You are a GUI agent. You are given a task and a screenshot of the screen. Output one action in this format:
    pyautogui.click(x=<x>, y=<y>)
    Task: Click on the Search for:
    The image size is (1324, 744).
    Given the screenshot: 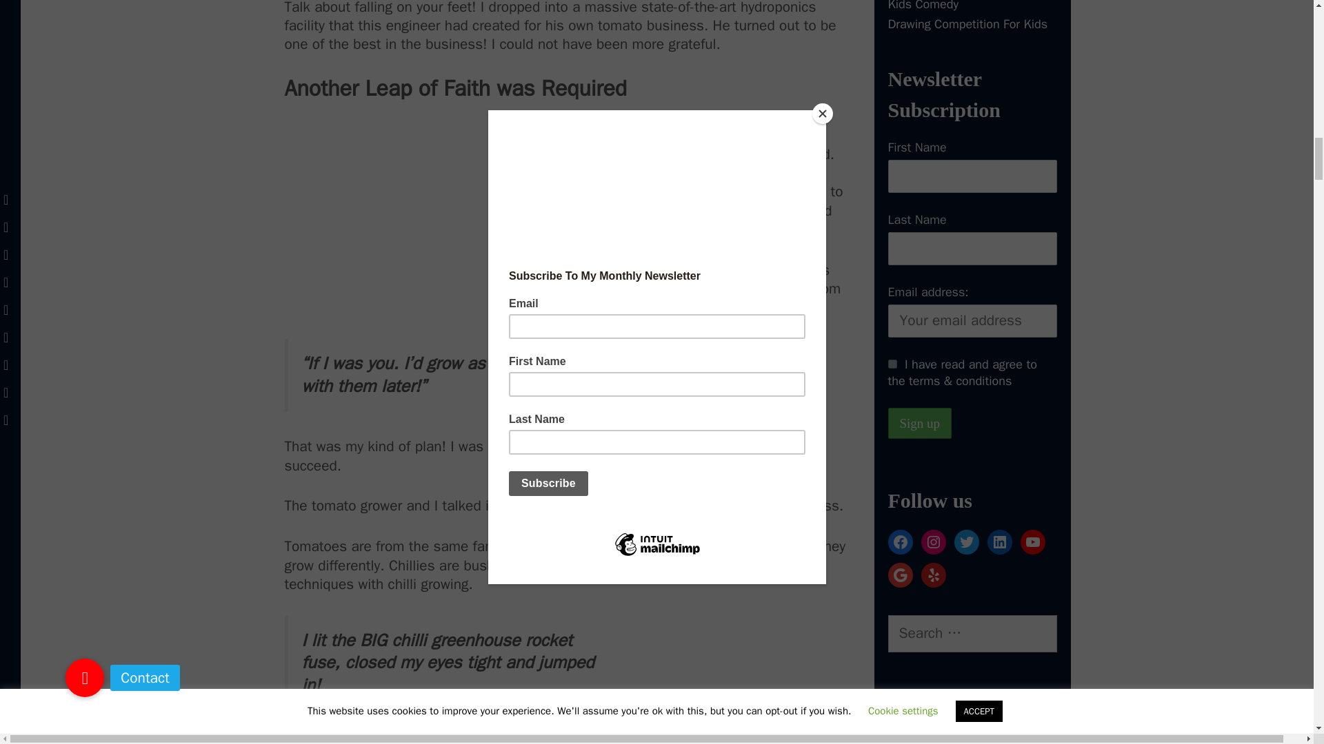 What is the action you would take?
    pyautogui.click(x=972, y=634)
    